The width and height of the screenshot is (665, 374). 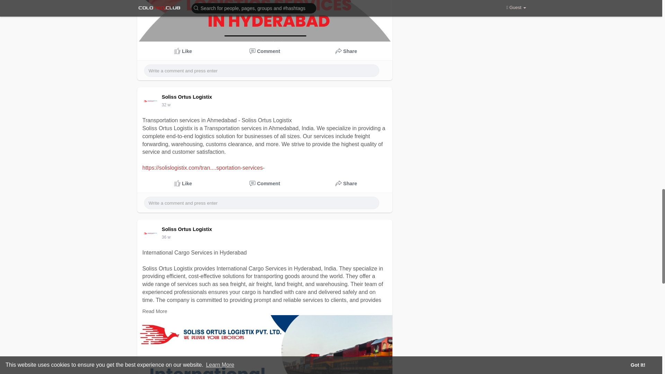 I want to click on Comments, so click(x=265, y=51).